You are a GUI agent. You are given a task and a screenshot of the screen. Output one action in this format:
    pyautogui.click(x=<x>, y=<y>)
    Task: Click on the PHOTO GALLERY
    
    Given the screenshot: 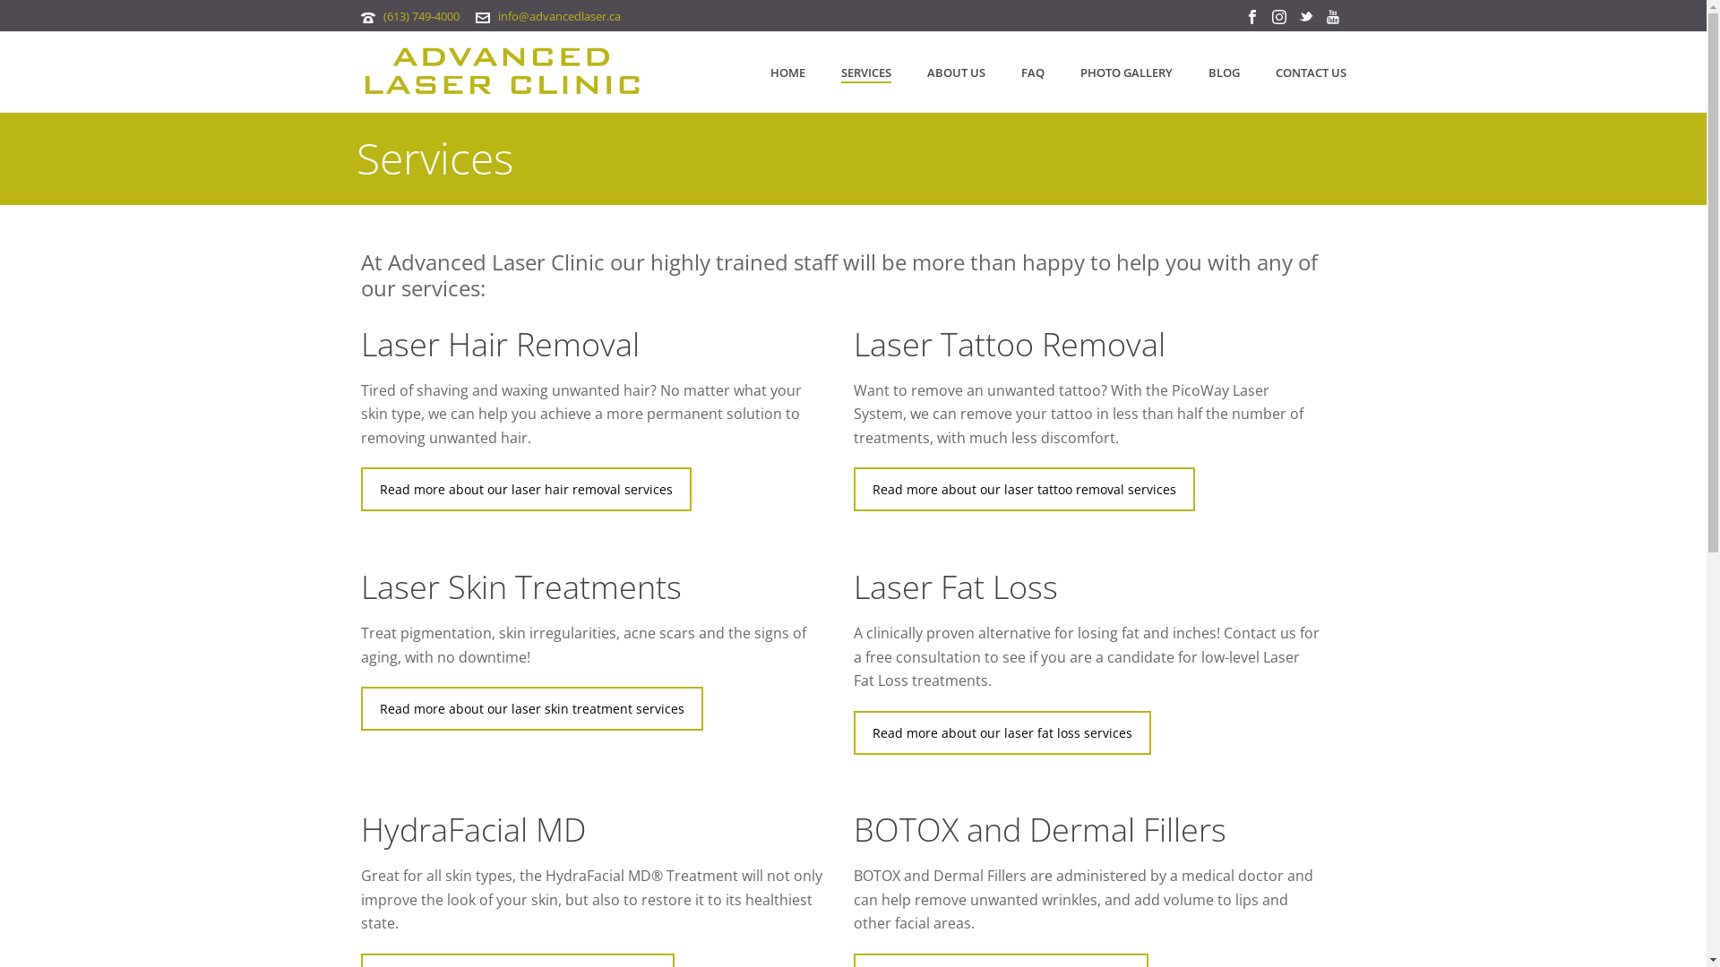 What is the action you would take?
    pyautogui.click(x=1127, y=73)
    